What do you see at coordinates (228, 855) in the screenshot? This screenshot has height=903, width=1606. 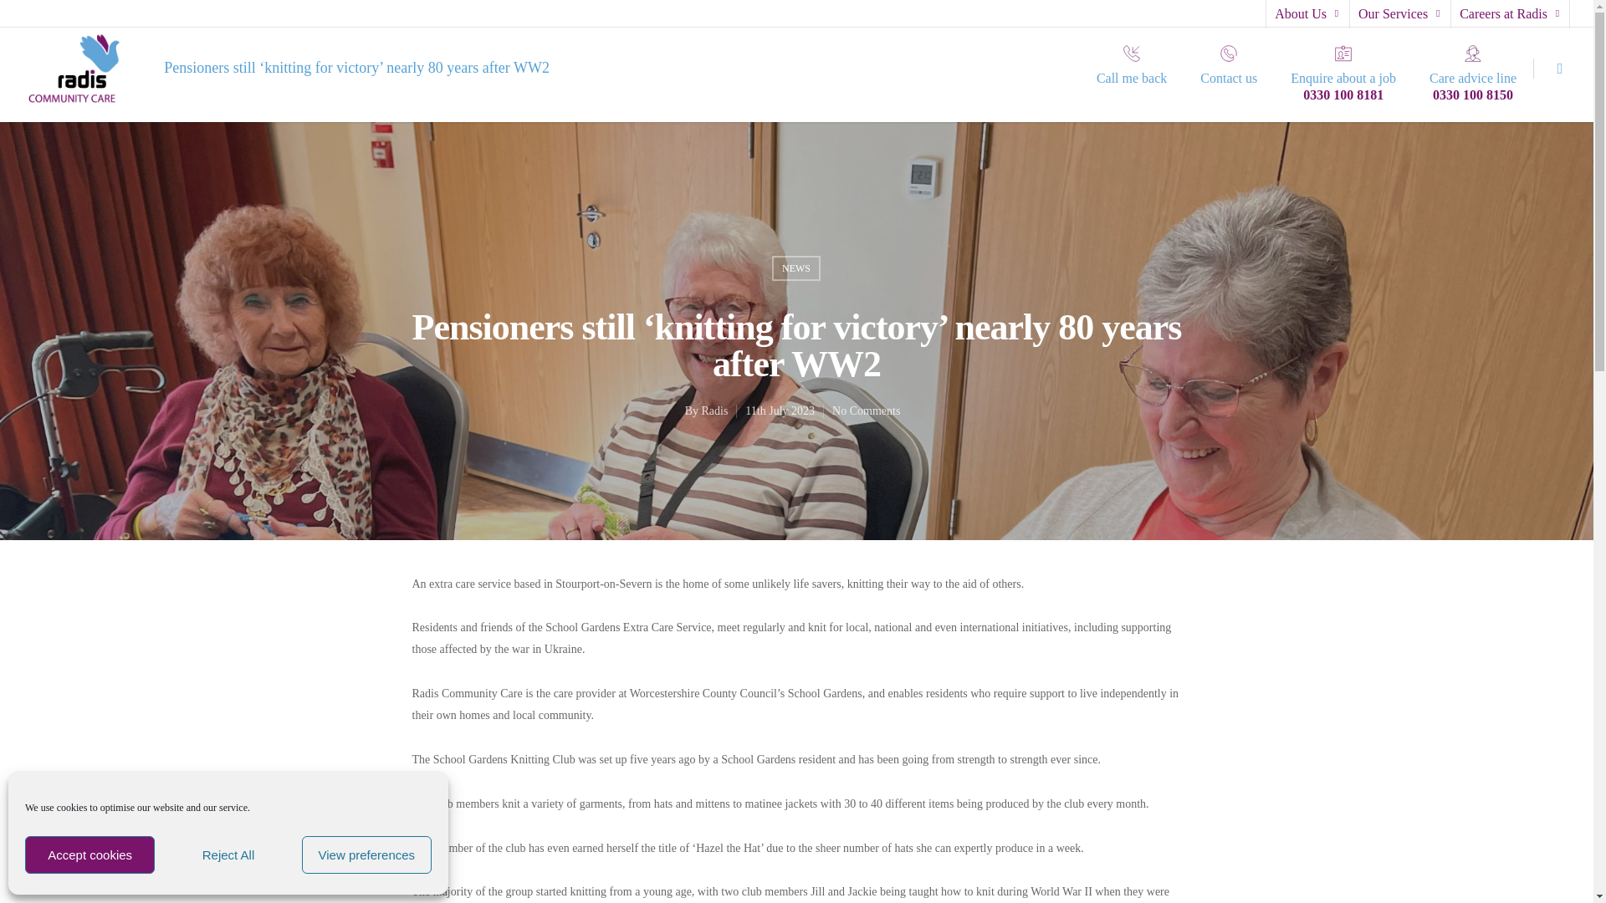 I see `Reject All` at bounding box center [228, 855].